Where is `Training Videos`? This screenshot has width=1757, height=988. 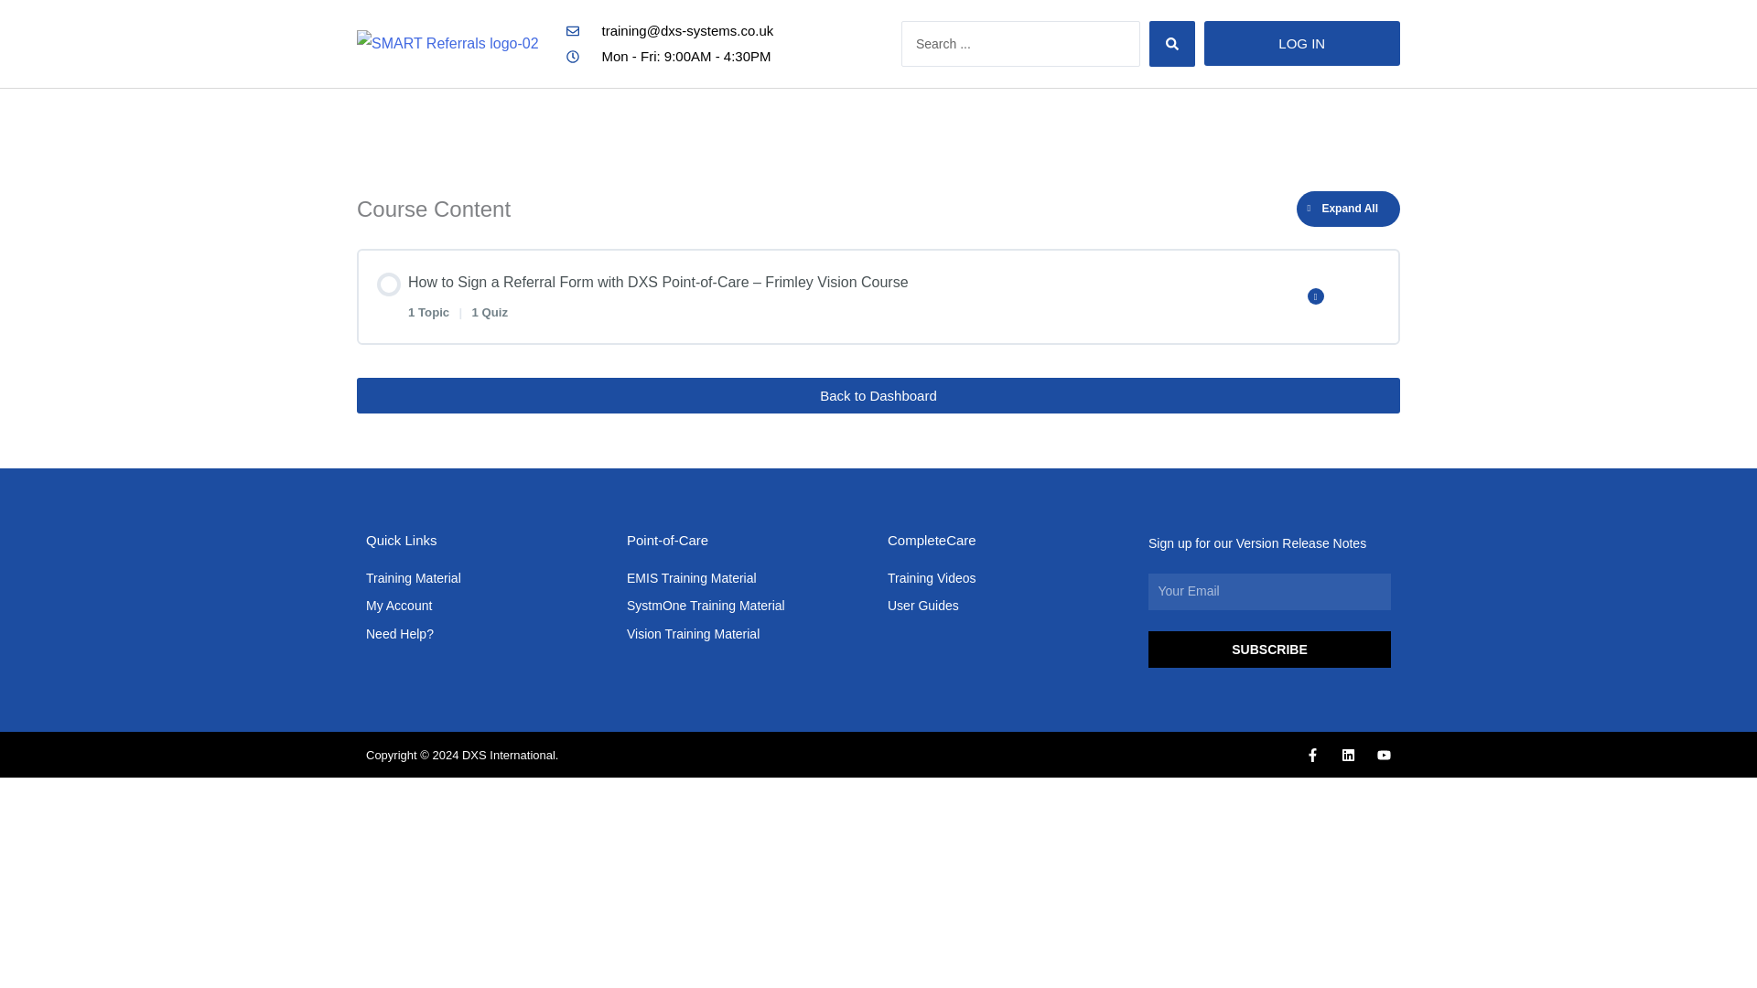 Training Videos is located at coordinates (1008, 578).